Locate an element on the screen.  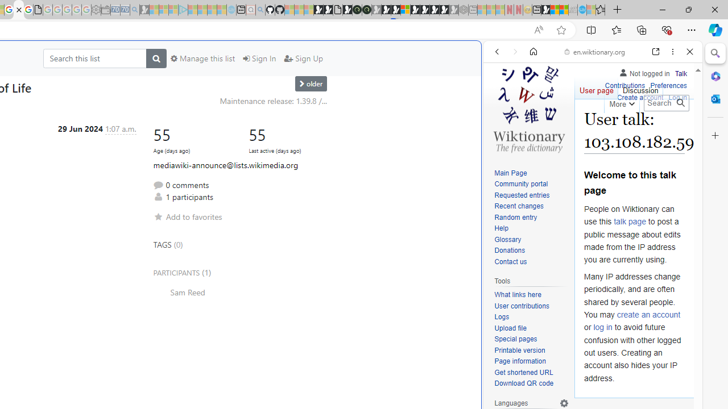
Visit the main page is located at coordinates (528, 108).